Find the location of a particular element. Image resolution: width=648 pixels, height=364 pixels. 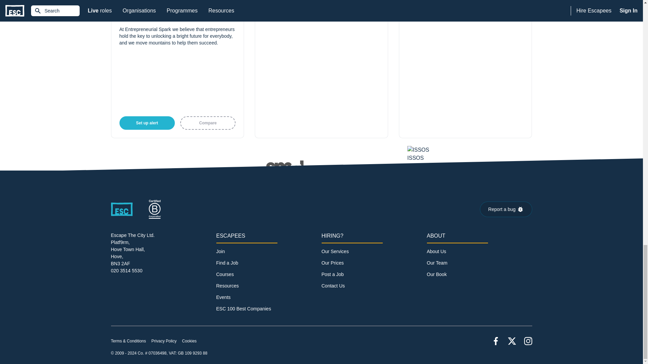

Compare is located at coordinates (208, 123).